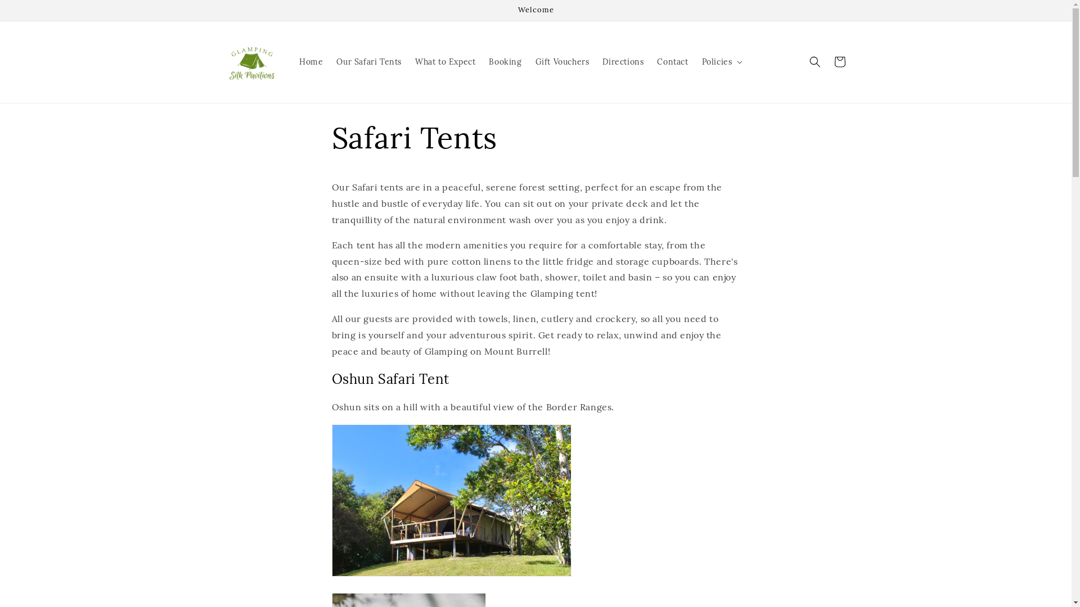  Describe the element at coordinates (369, 62) in the screenshot. I see `Our Safari Tents` at that location.